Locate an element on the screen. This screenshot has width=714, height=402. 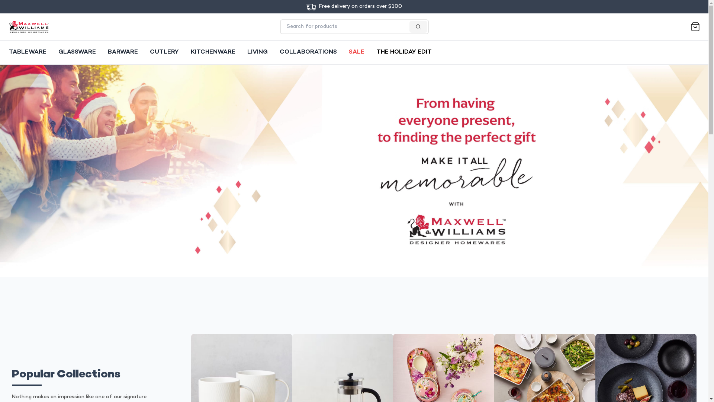
THE HOLIDAY EDIT is located at coordinates (404, 52).